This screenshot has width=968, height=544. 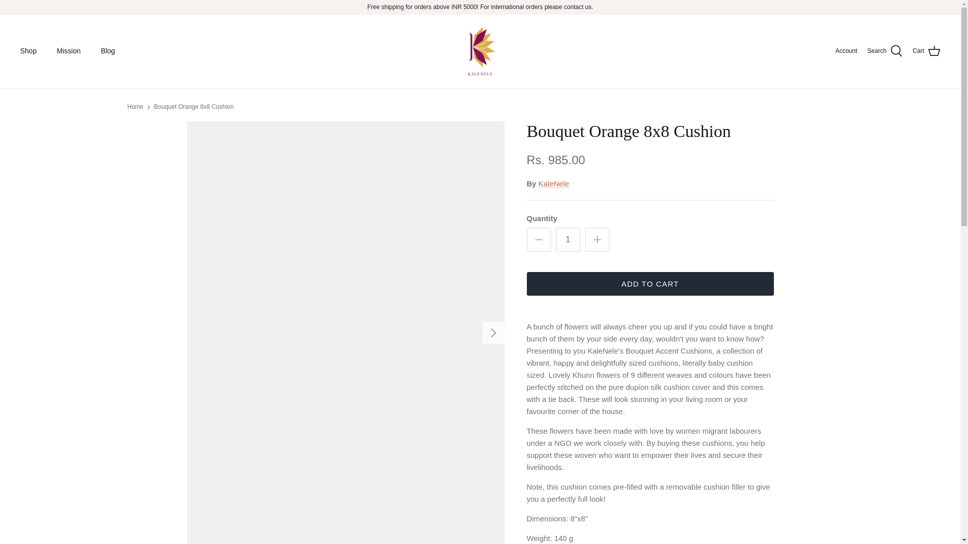 I want to click on Blog, so click(x=108, y=51).